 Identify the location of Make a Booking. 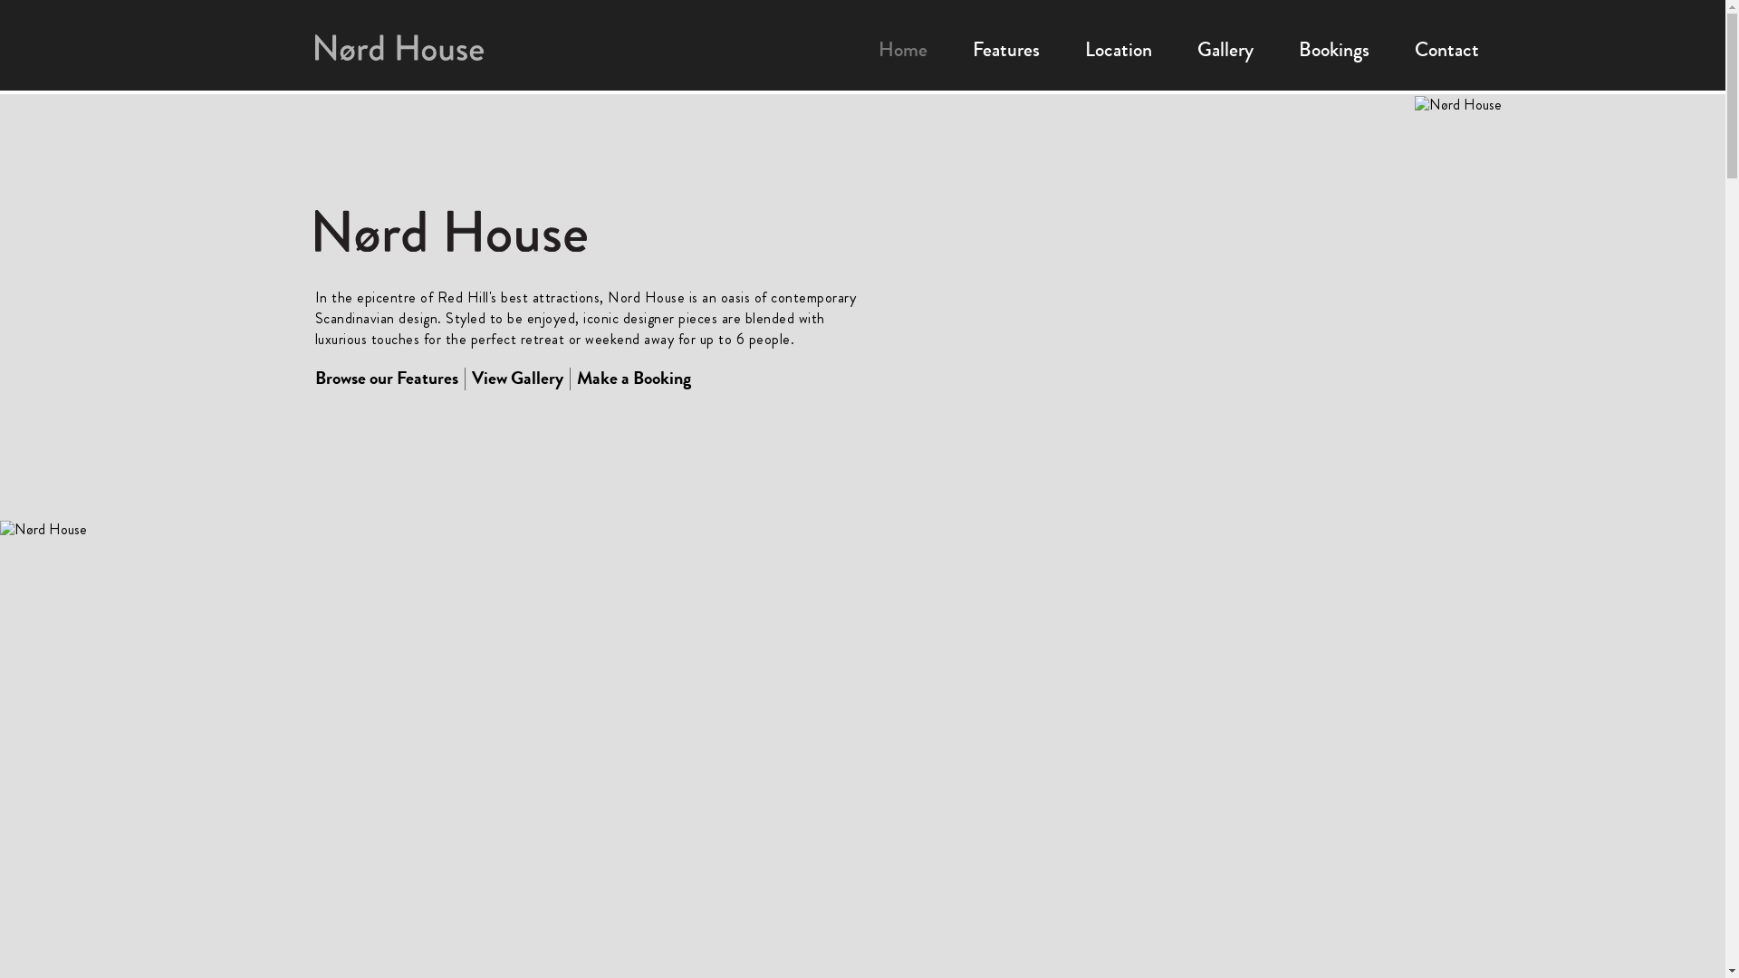
(633, 379).